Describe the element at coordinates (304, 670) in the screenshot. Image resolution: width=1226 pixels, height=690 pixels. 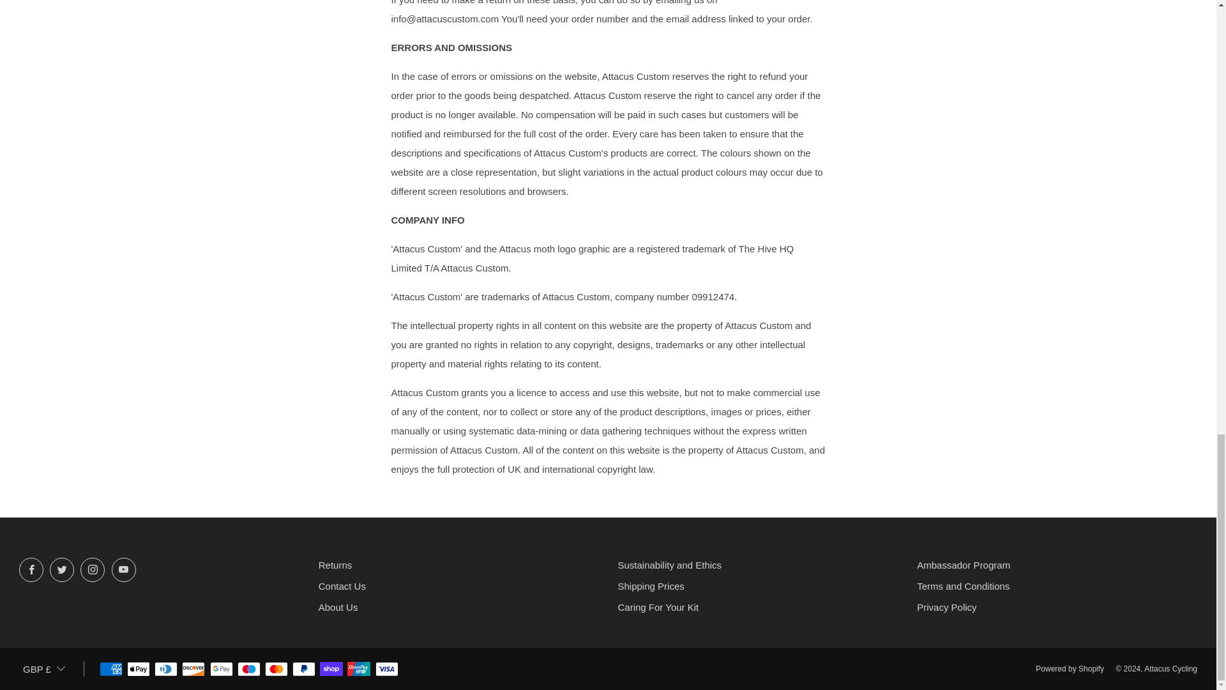
I see `PayPal` at that location.